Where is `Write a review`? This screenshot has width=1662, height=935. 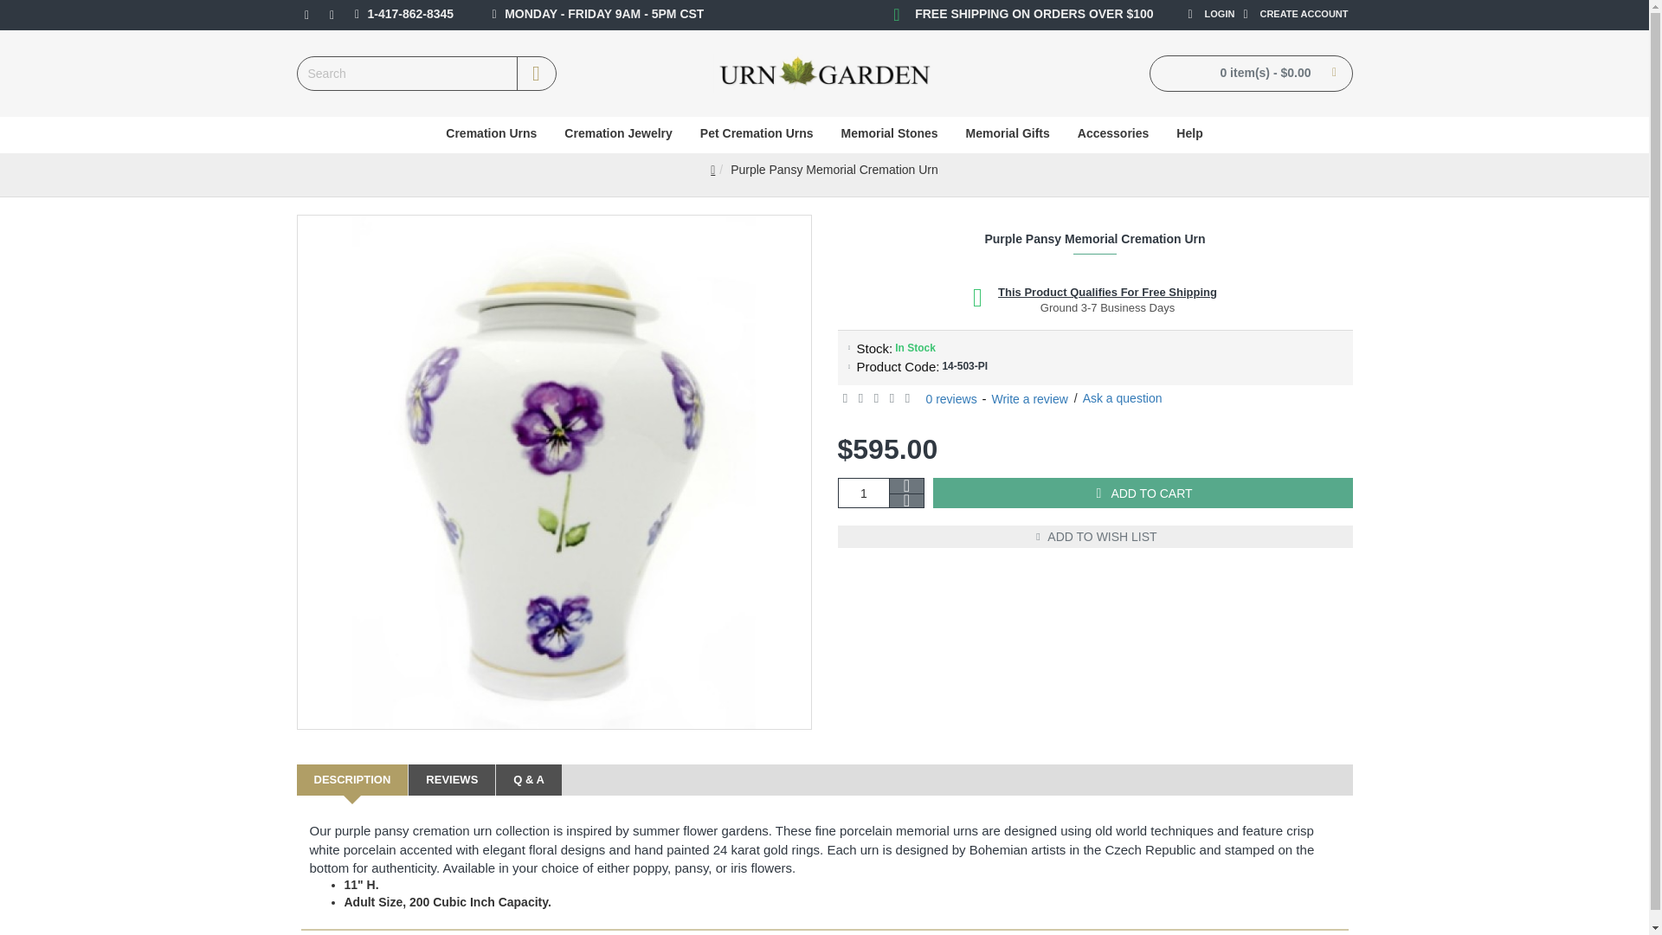 Write a review is located at coordinates (1028, 400).